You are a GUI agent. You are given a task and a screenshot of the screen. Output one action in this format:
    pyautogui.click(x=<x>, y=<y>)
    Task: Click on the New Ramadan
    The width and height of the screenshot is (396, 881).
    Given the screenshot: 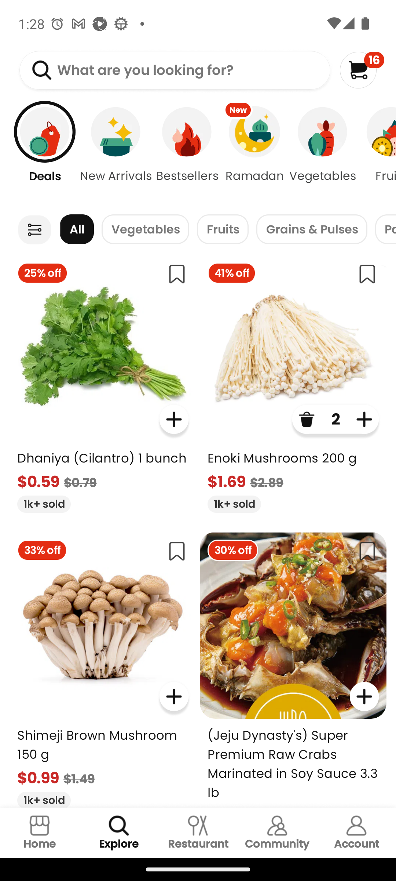 What is the action you would take?
    pyautogui.click(x=254, y=154)
    